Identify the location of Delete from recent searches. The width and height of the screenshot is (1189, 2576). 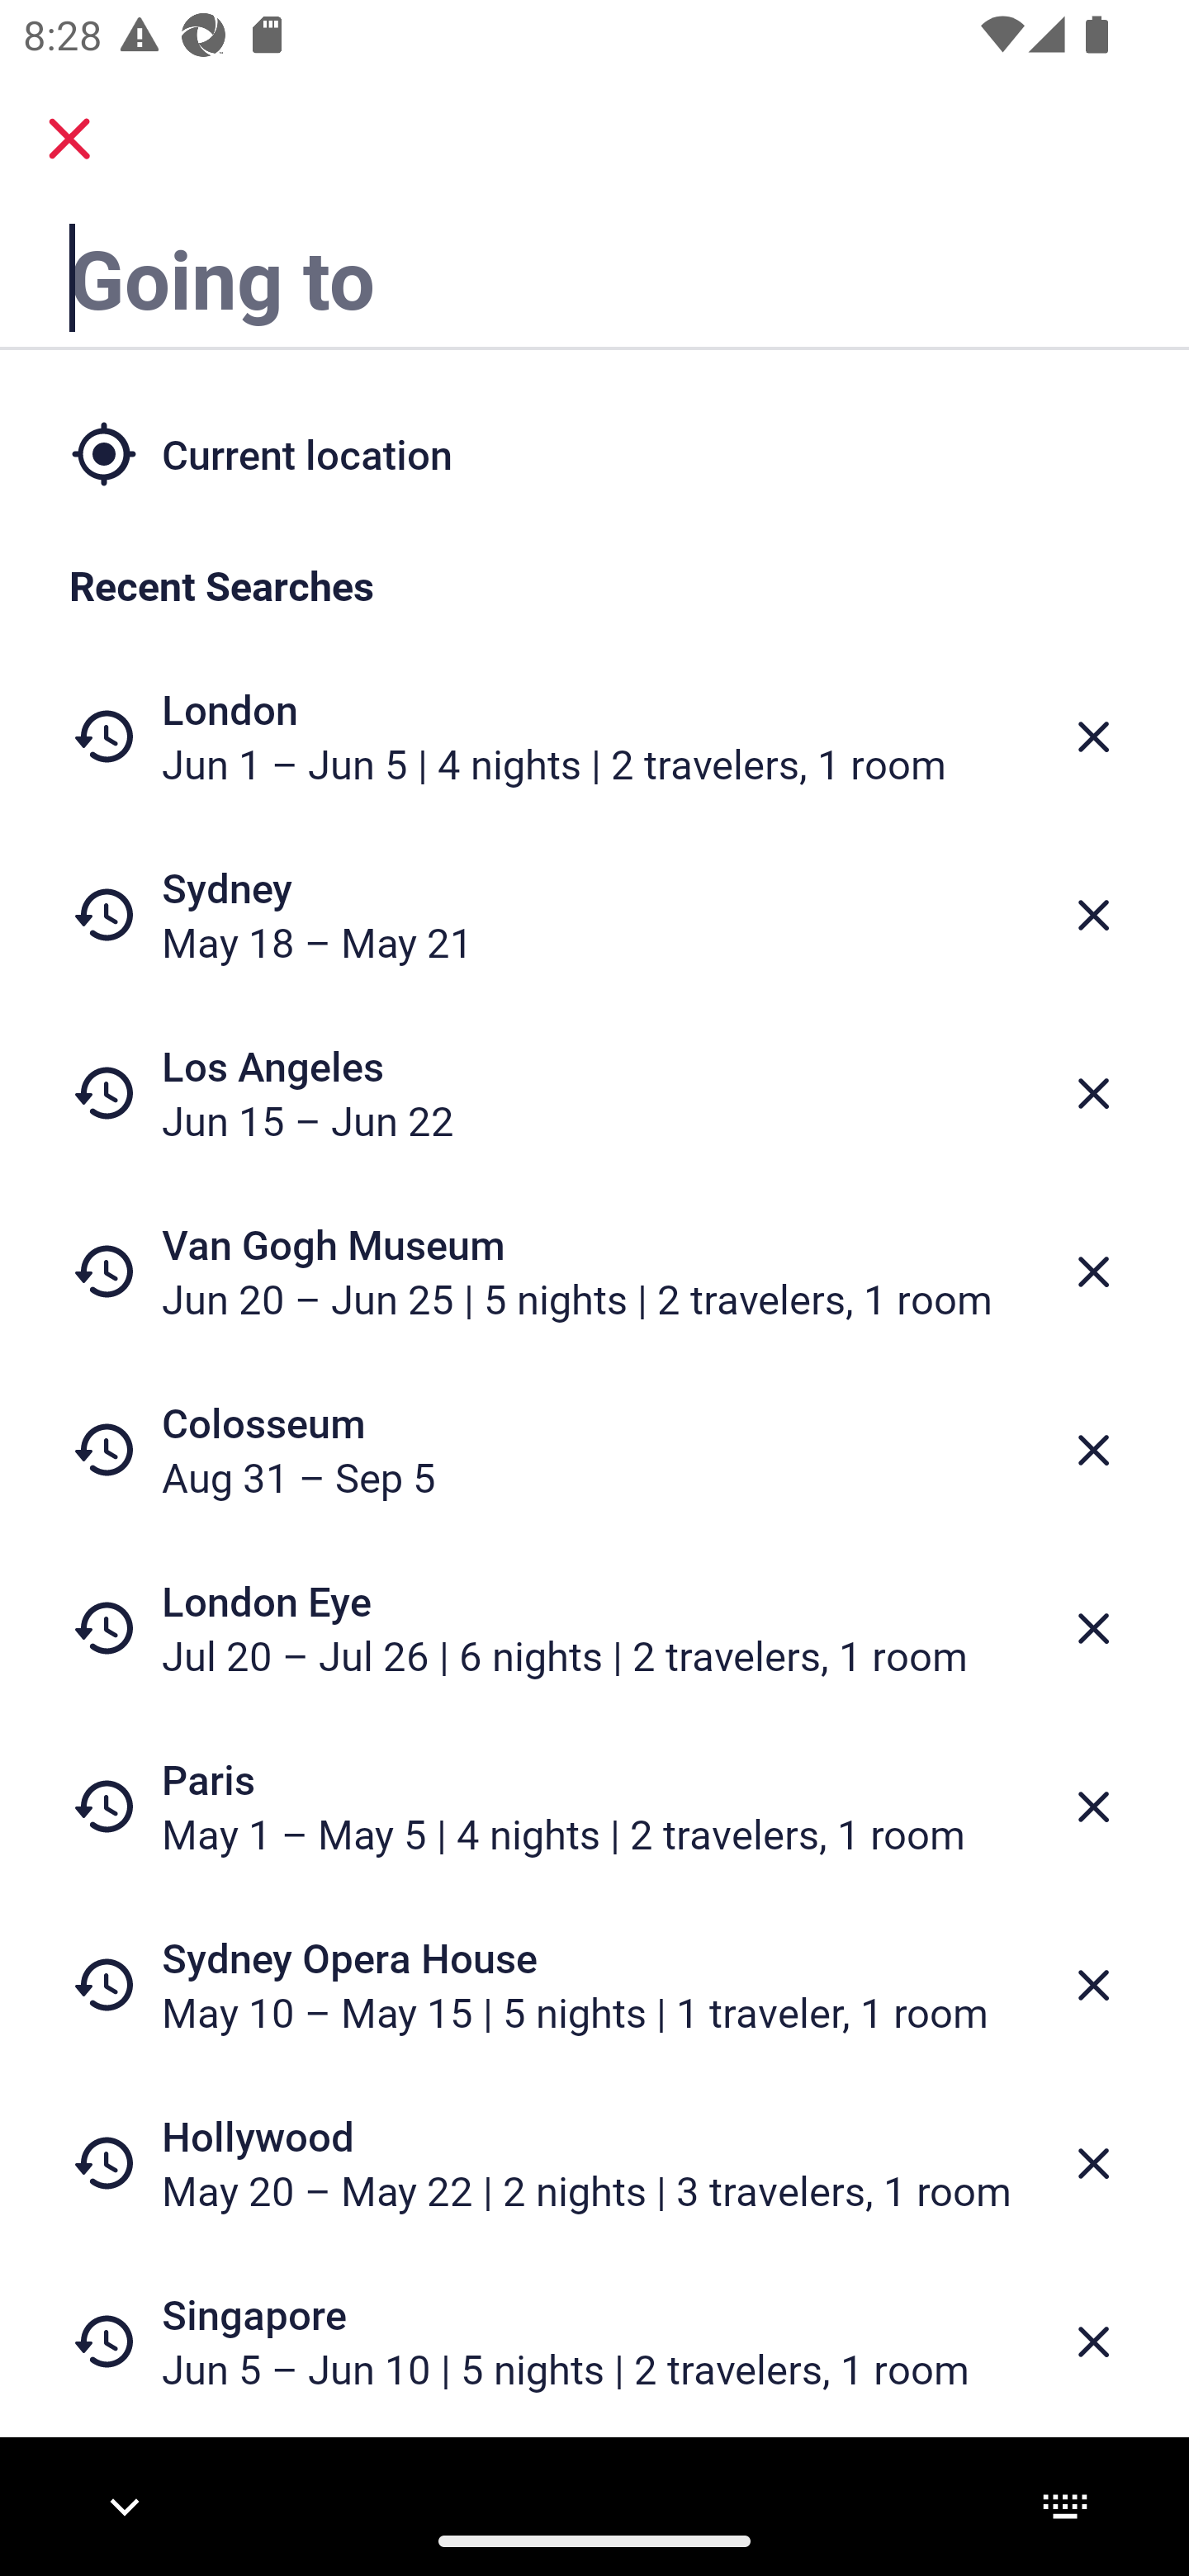
(1093, 2163).